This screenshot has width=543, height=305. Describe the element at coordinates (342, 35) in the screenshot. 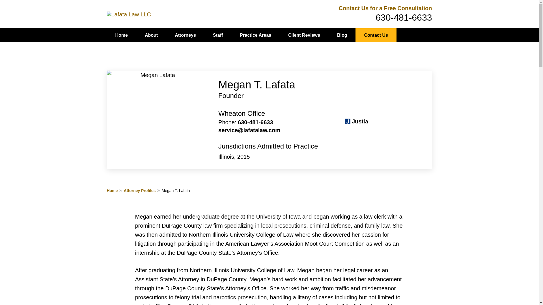

I see `Blog` at that location.